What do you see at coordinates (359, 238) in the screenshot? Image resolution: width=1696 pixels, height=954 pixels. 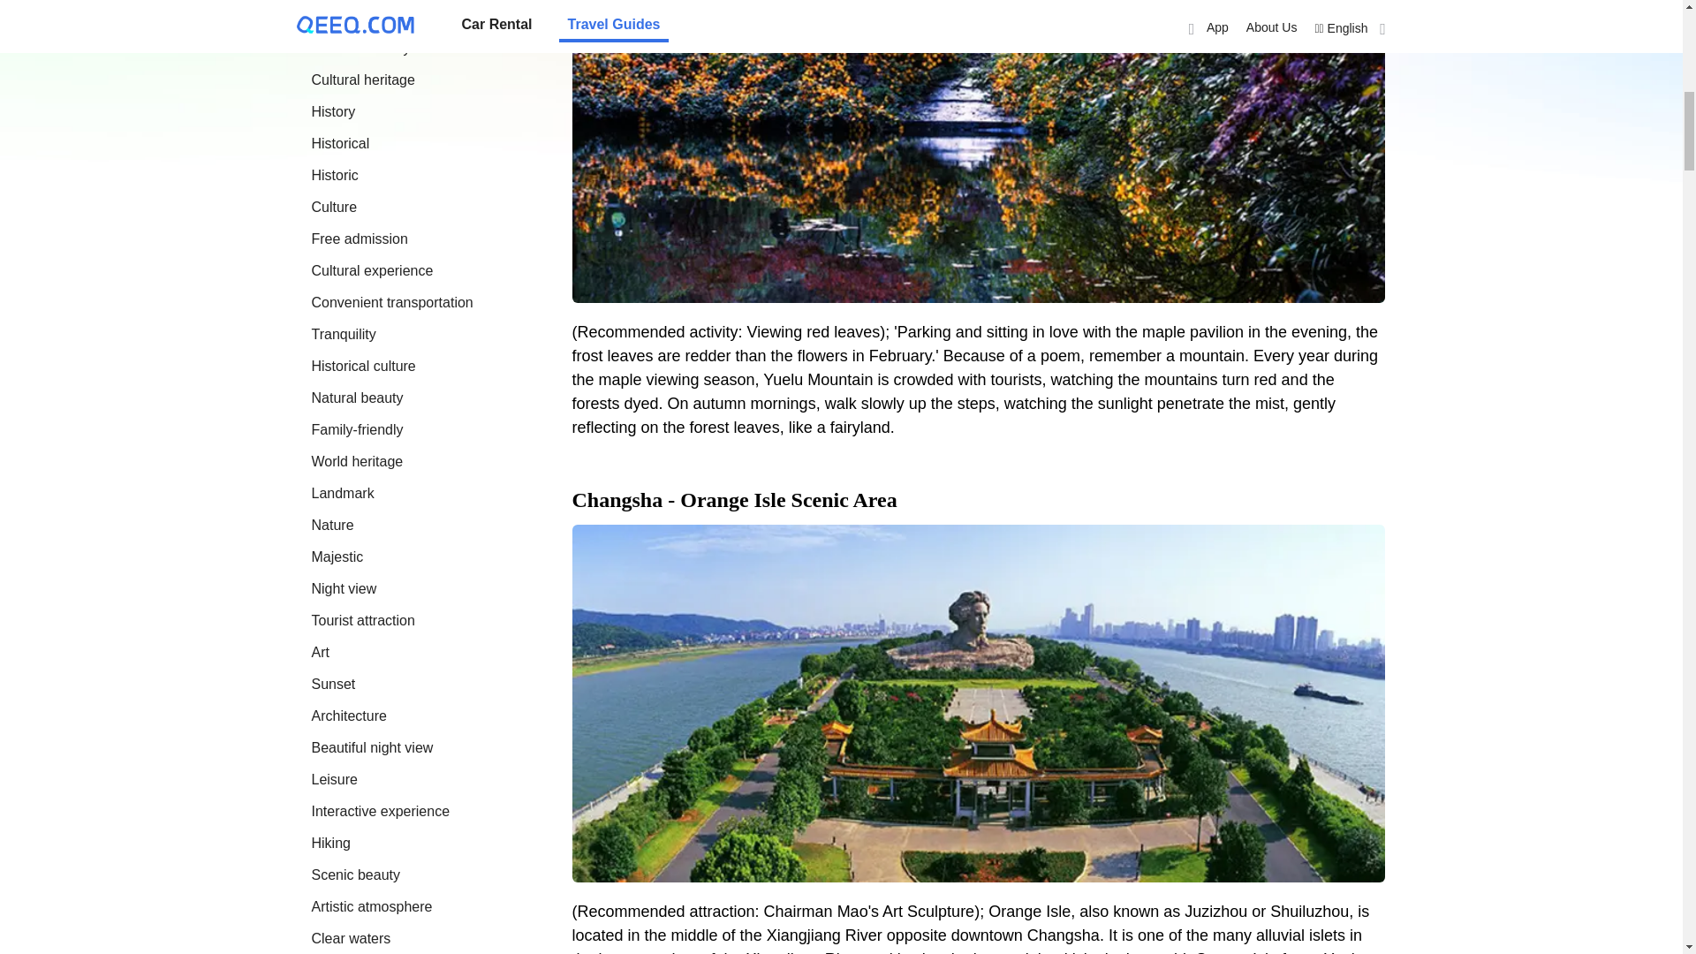 I see `Free admission` at bounding box center [359, 238].